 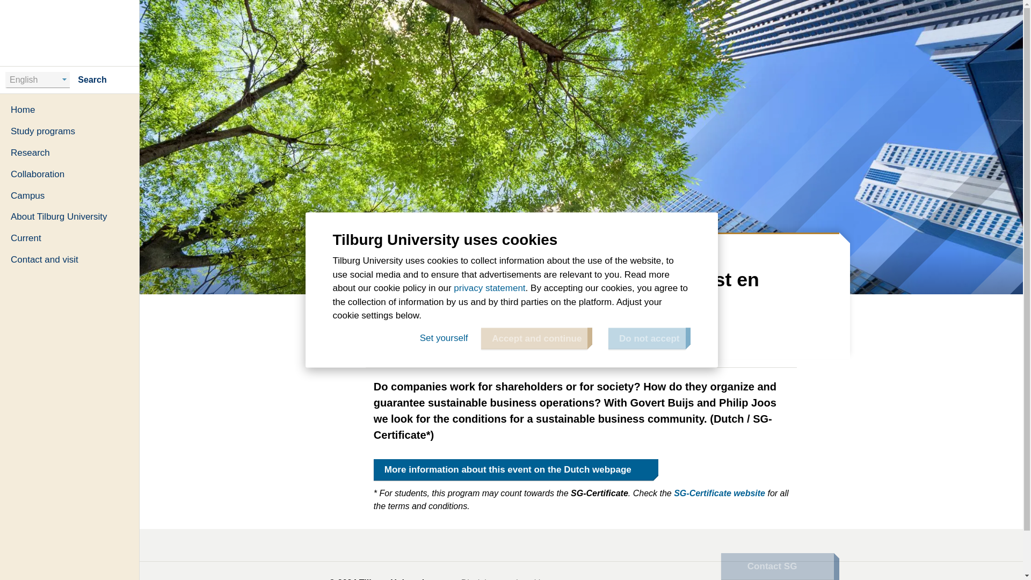 I want to click on Collaboration, so click(x=70, y=174).